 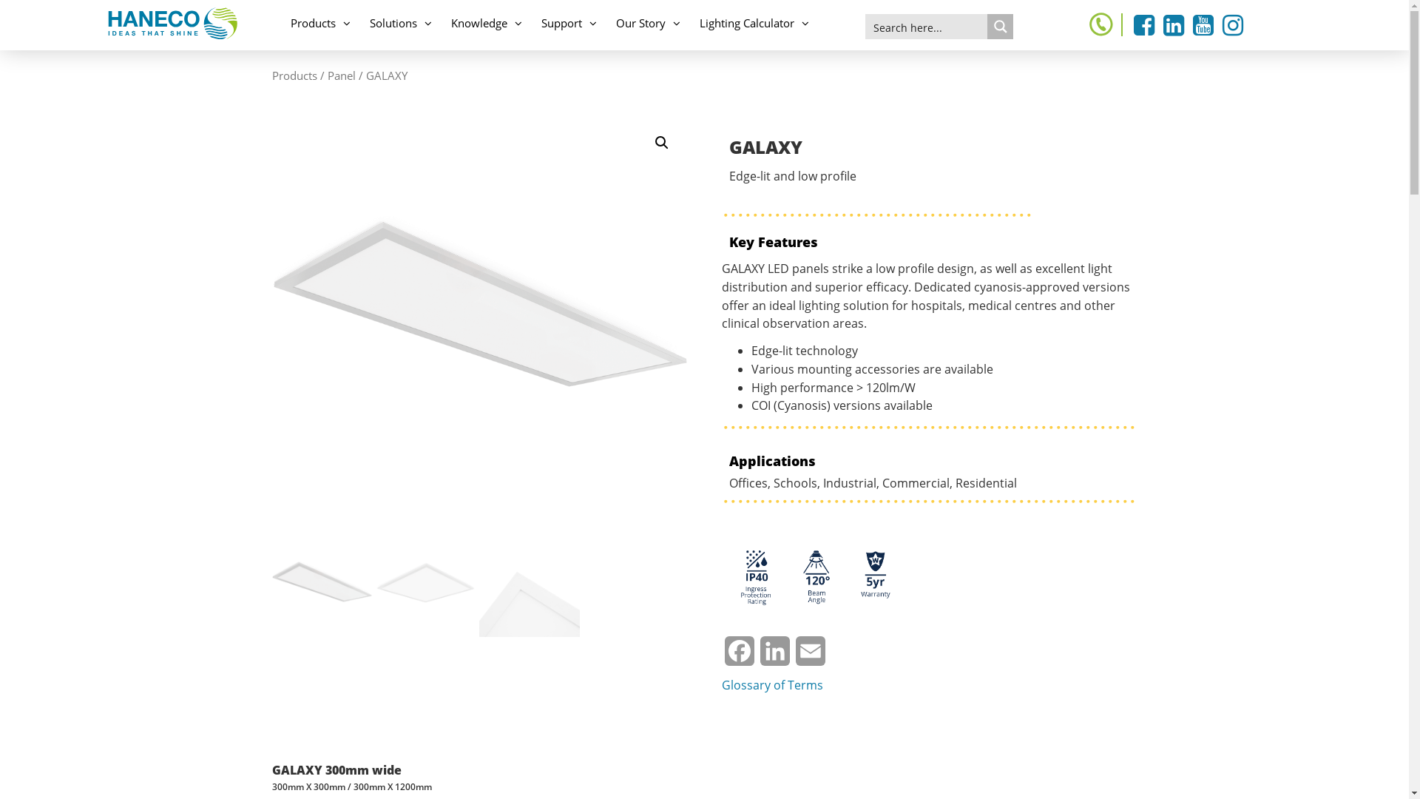 What do you see at coordinates (772, 685) in the screenshot?
I see `Glossary of Terms` at bounding box center [772, 685].